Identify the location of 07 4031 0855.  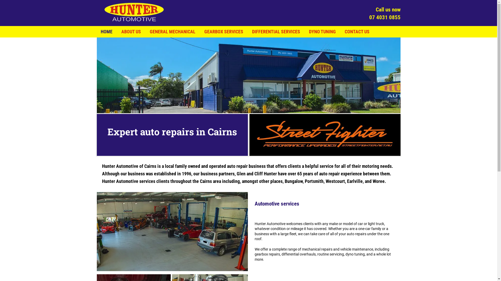
(385, 17).